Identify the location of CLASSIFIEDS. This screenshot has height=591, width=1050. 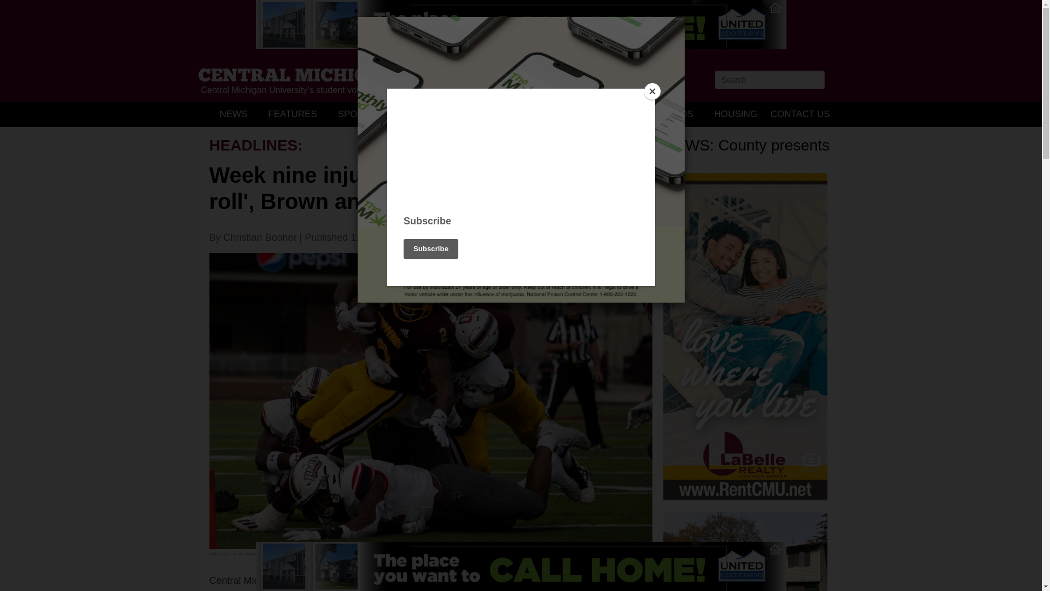
(663, 114).